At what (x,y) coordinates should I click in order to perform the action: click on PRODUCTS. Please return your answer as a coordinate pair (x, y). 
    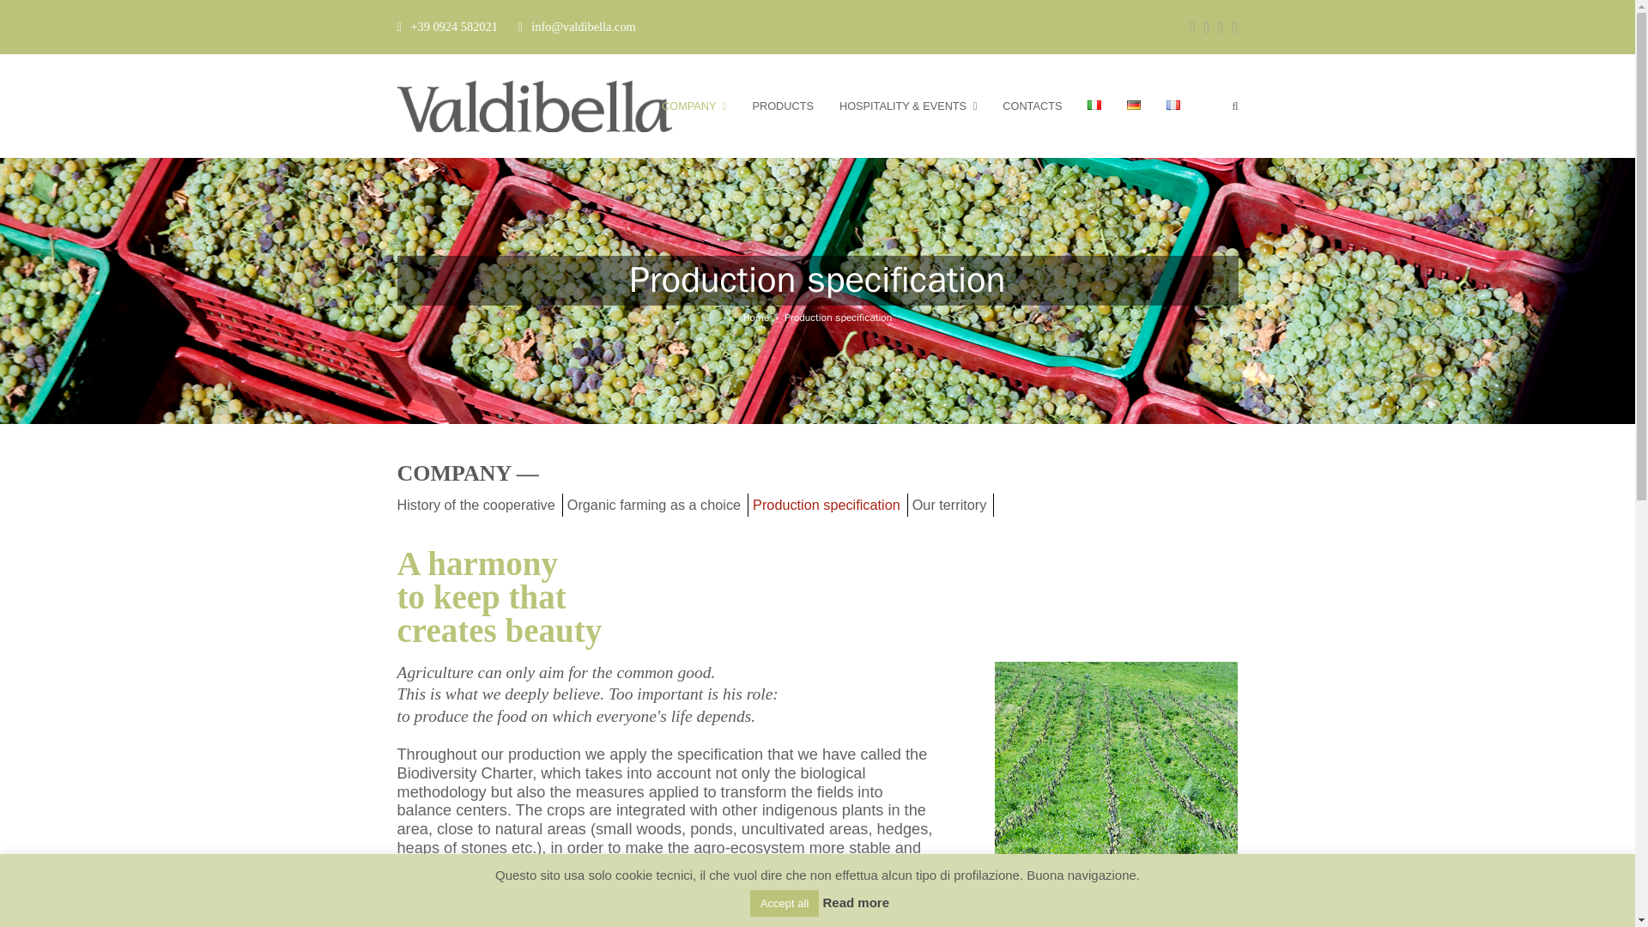
    Looking at the image, I should click on (783, 106).